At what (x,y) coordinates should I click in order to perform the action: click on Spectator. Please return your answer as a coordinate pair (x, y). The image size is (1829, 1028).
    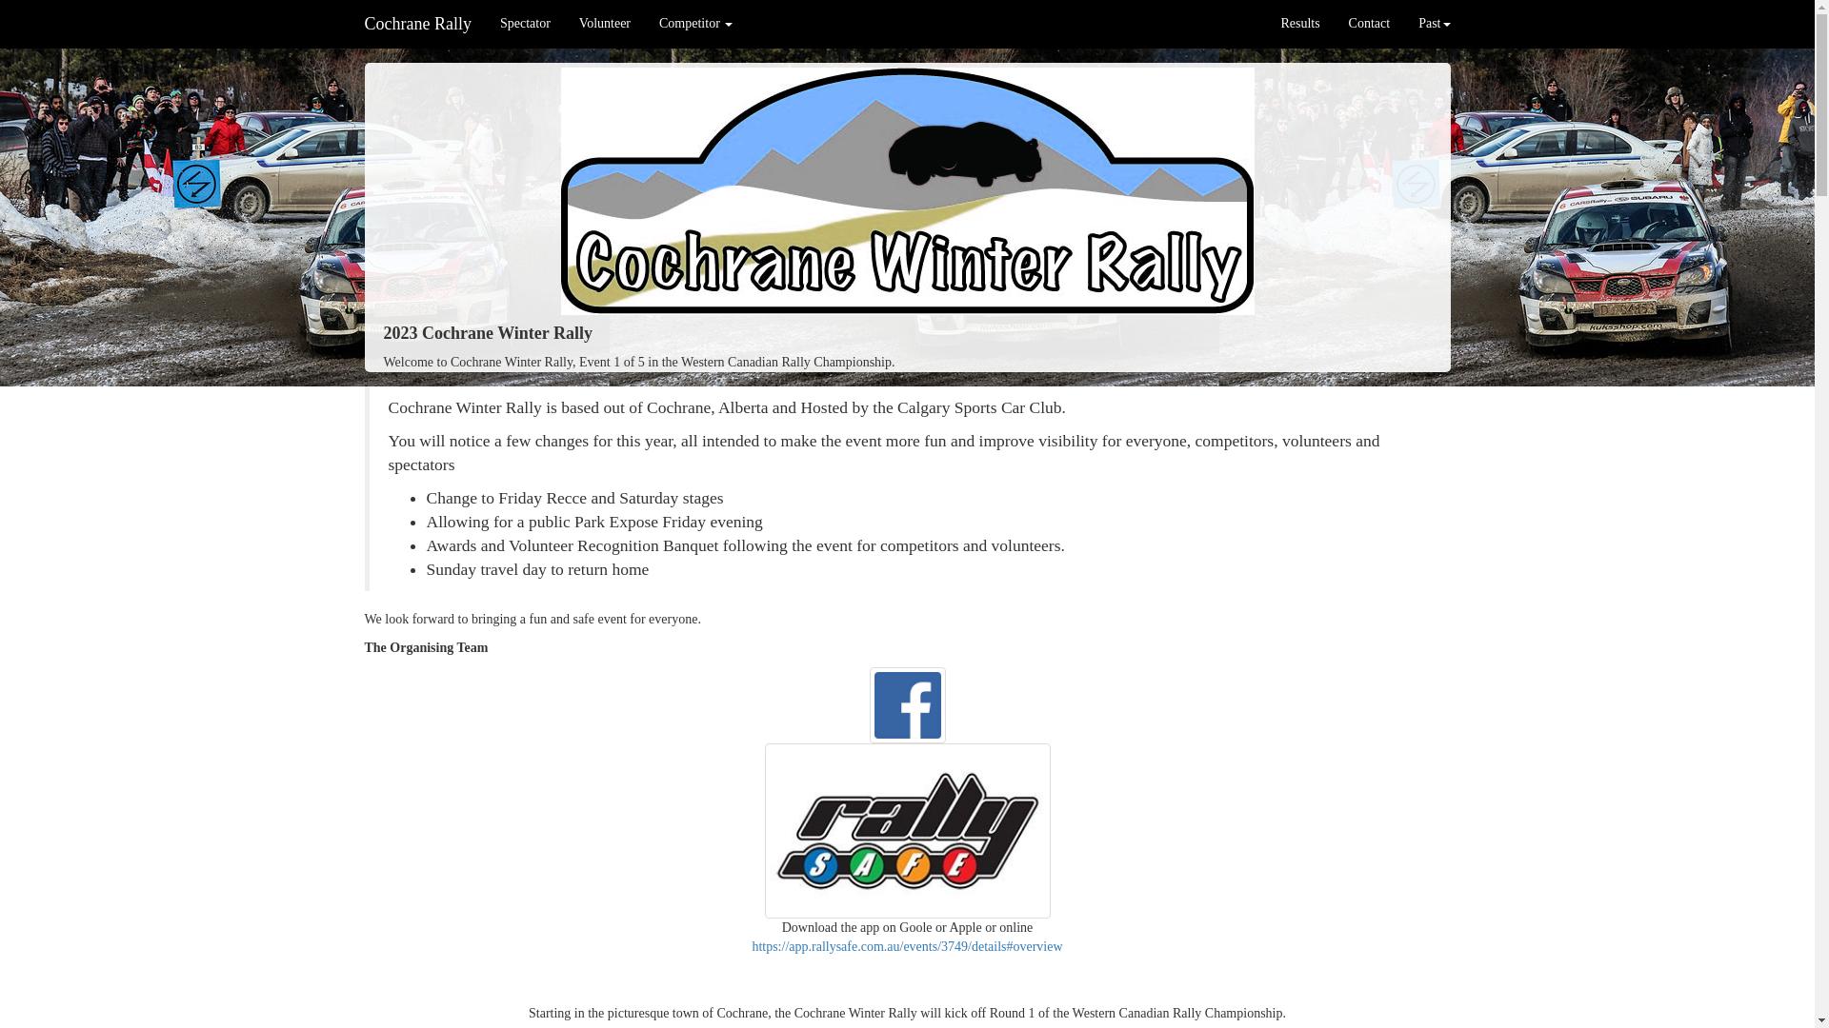
    Looking at the image, I should click on (526, 24).